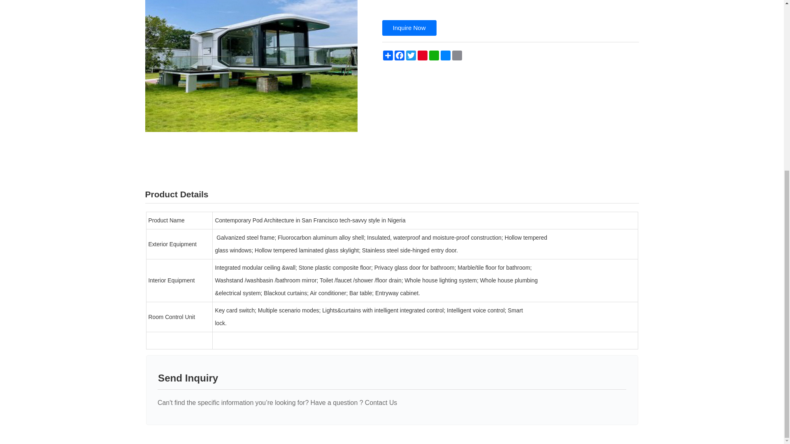 This screenshot has height=444, width=790. What do you see at coordinates (399, 55) in the screenshot?
I see `Facebook` at bounding box center [399, 55].